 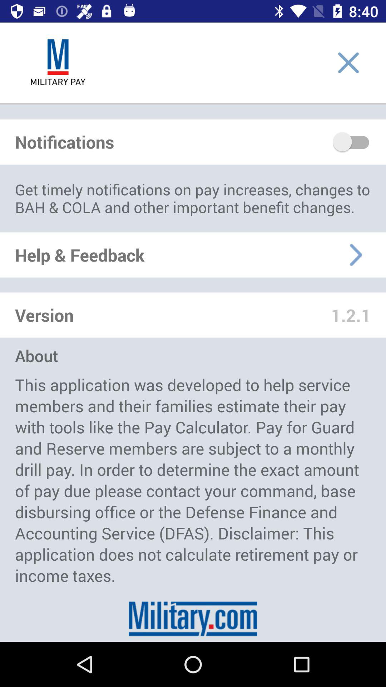 I want to click on logon, so click(x=58, y=63).